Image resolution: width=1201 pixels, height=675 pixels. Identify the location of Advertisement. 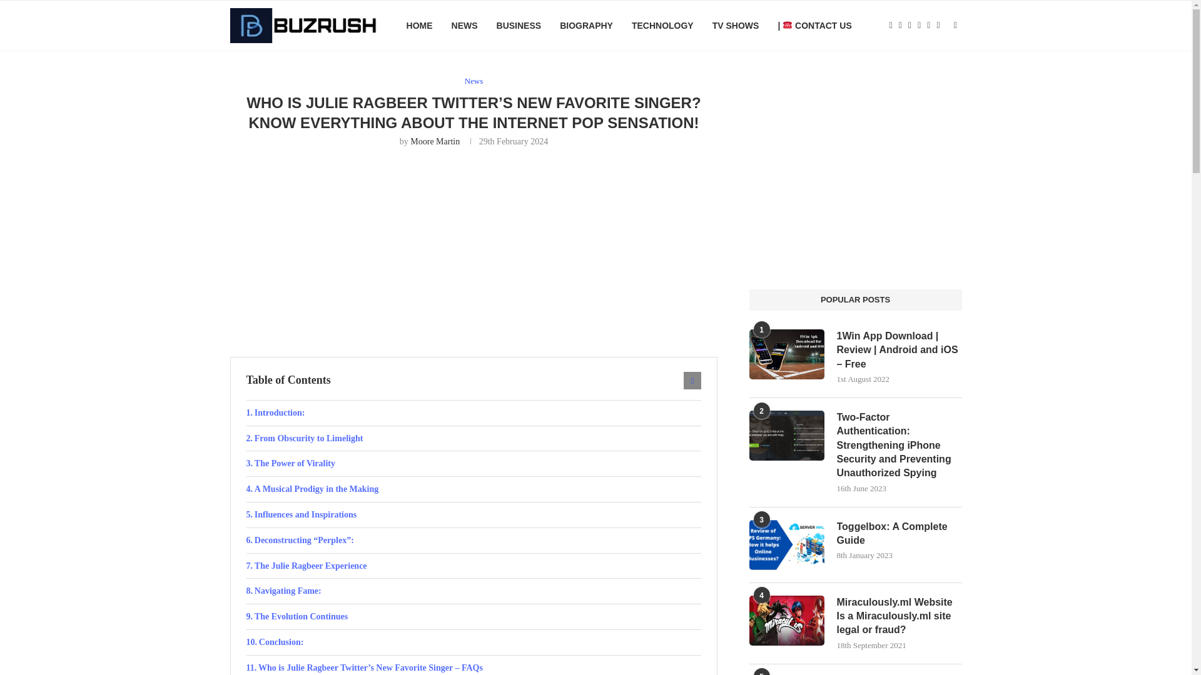
(474, 251).